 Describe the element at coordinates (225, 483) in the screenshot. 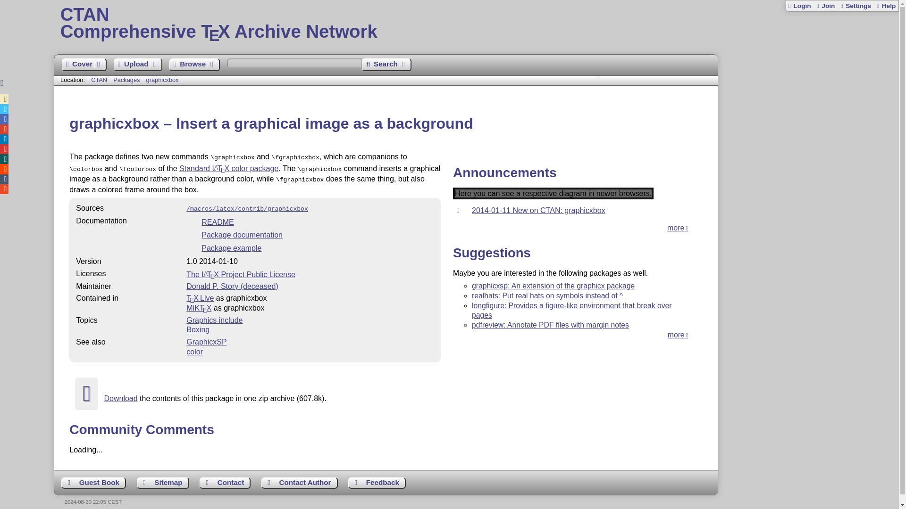

I see `Get contact information for the Web site` at that location.